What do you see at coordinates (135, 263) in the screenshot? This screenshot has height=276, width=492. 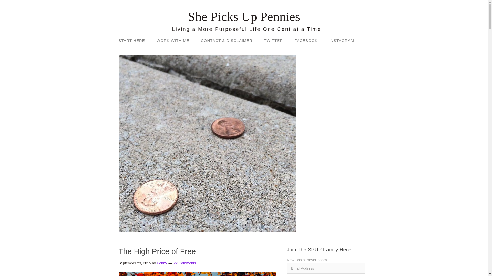 I see `Wednesday, September 23, 2015, 7:00 am` at bounding box center [135, 263].